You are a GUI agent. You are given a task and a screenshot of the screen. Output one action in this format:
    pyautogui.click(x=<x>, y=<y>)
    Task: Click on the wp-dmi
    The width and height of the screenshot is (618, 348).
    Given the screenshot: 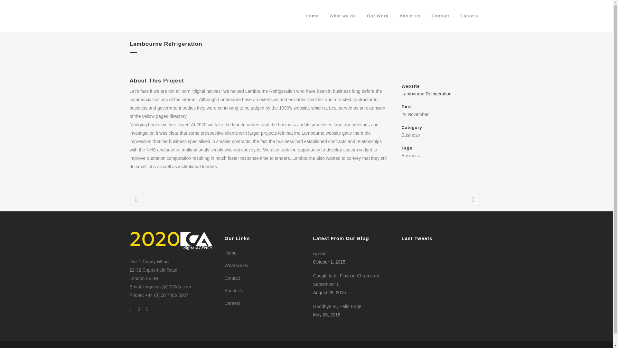 What is the action you would take?
    pyautogui.click(x=353, y=254)
    